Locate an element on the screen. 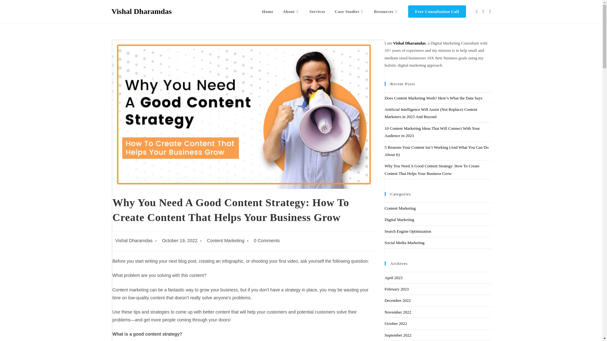 The image size is (607, 341). Content Marketing is located at coordinates (225, 241).